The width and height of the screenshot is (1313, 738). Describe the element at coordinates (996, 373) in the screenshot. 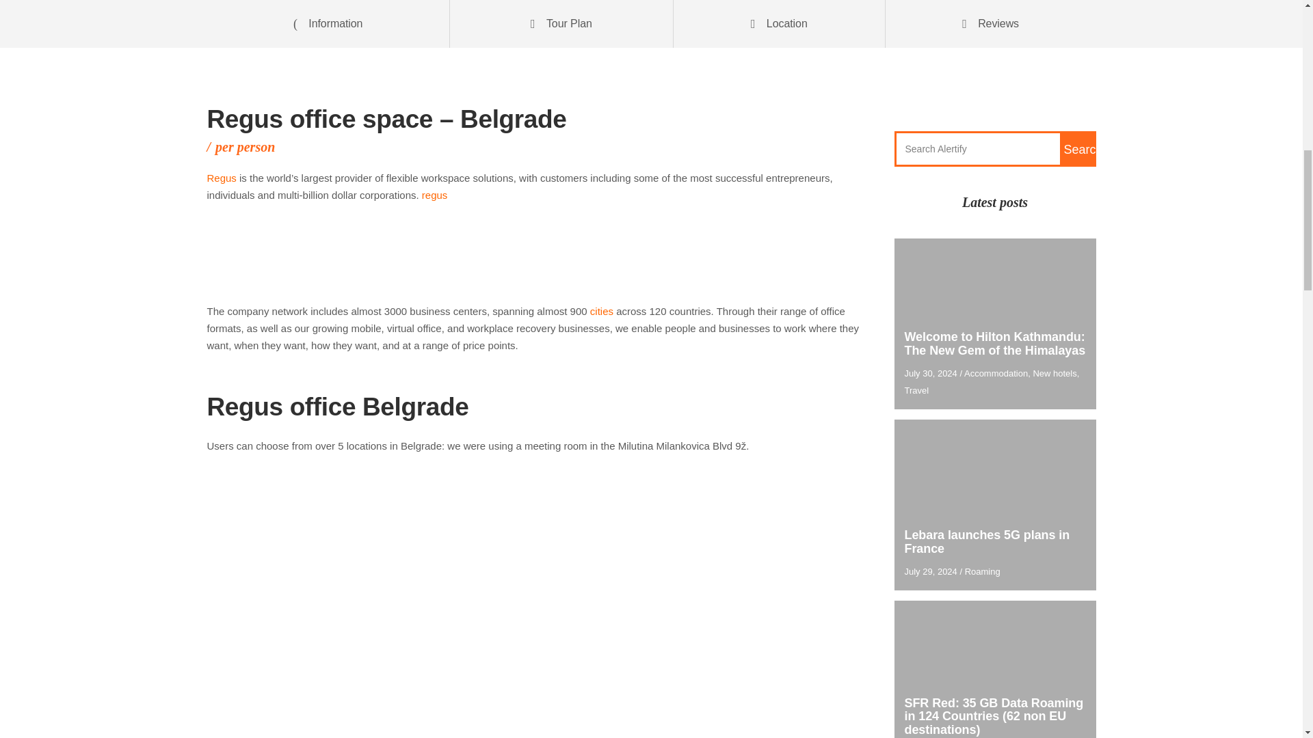

I see `Accommodation` at that location.